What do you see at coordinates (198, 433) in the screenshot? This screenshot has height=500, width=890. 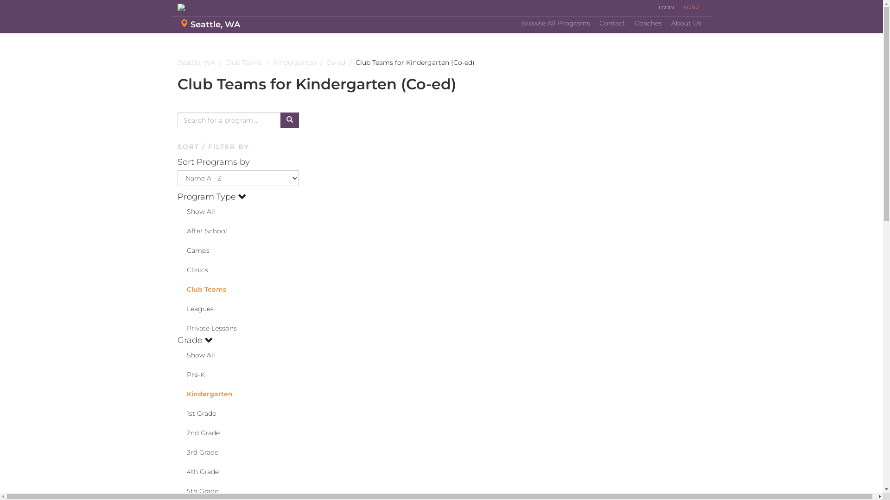 I see `2nd Grade` at bounding box center [198, 433].